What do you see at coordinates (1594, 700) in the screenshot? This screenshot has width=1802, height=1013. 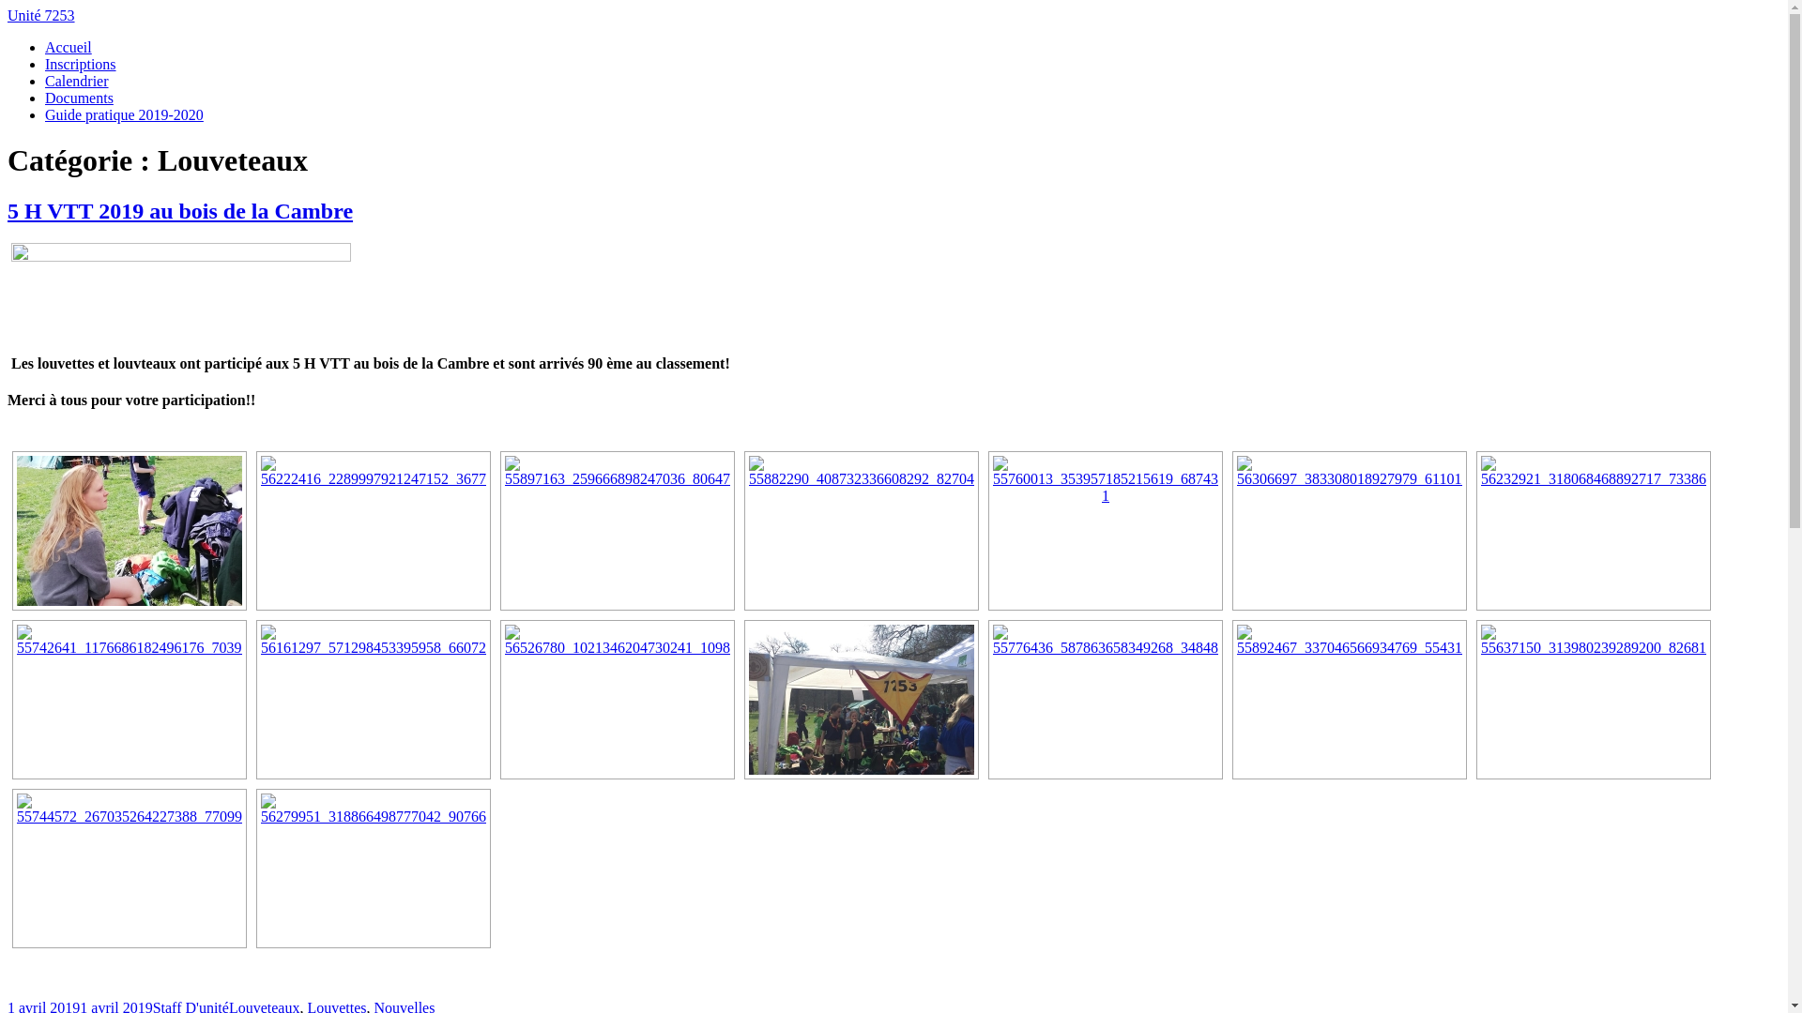 I see `55637150_313980239289200_8268160529856462848_n` at bounding box center [1594, 700].